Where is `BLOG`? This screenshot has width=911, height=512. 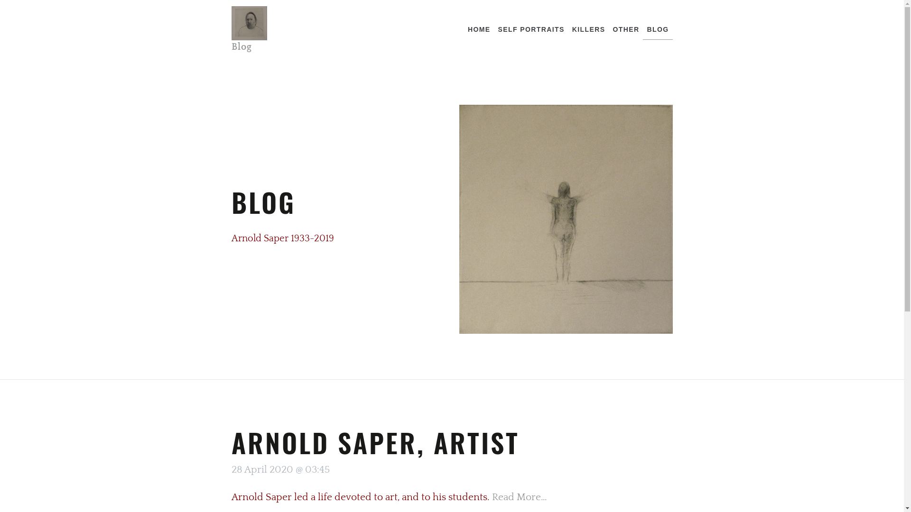
BLOG is located at coordinates (658, 29).